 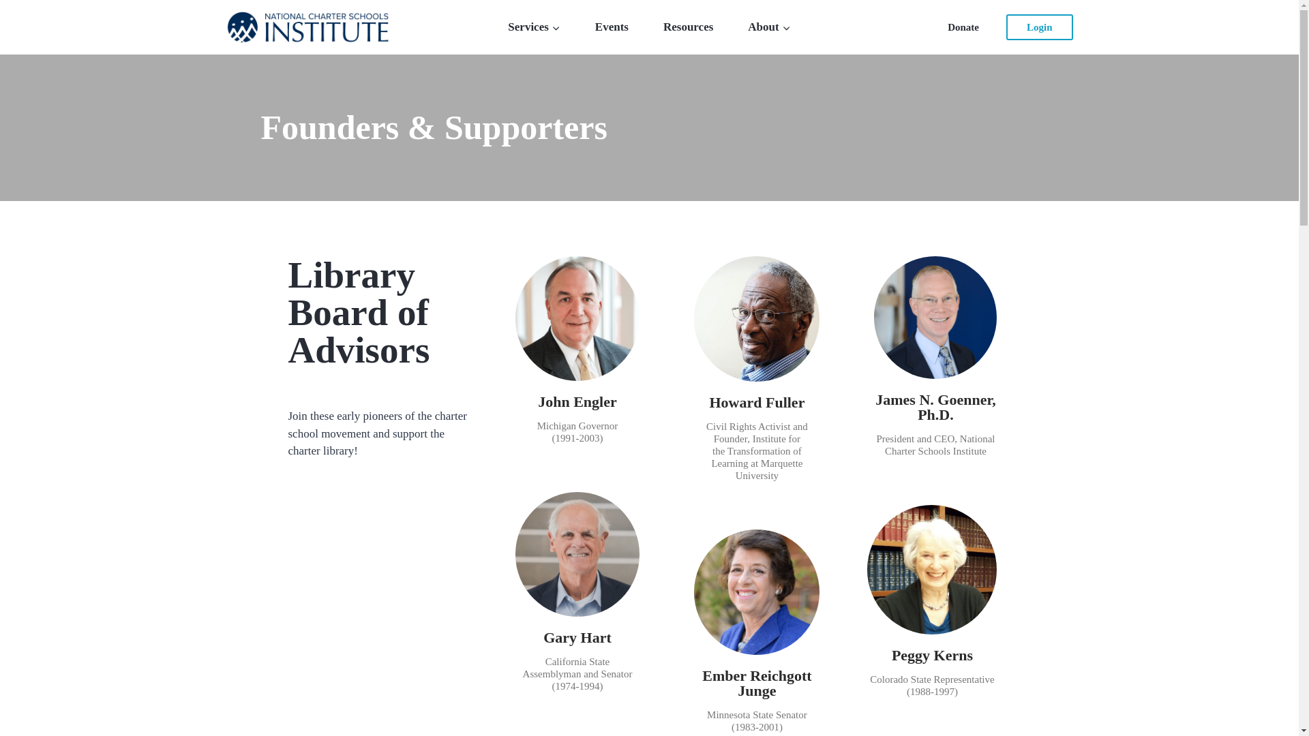 What do you see at coordinates (935, 318) in the screenshot?
I see `Screen Shot 2019-07-12 at 2.30.14 PM` at bounding box center [935, 318].